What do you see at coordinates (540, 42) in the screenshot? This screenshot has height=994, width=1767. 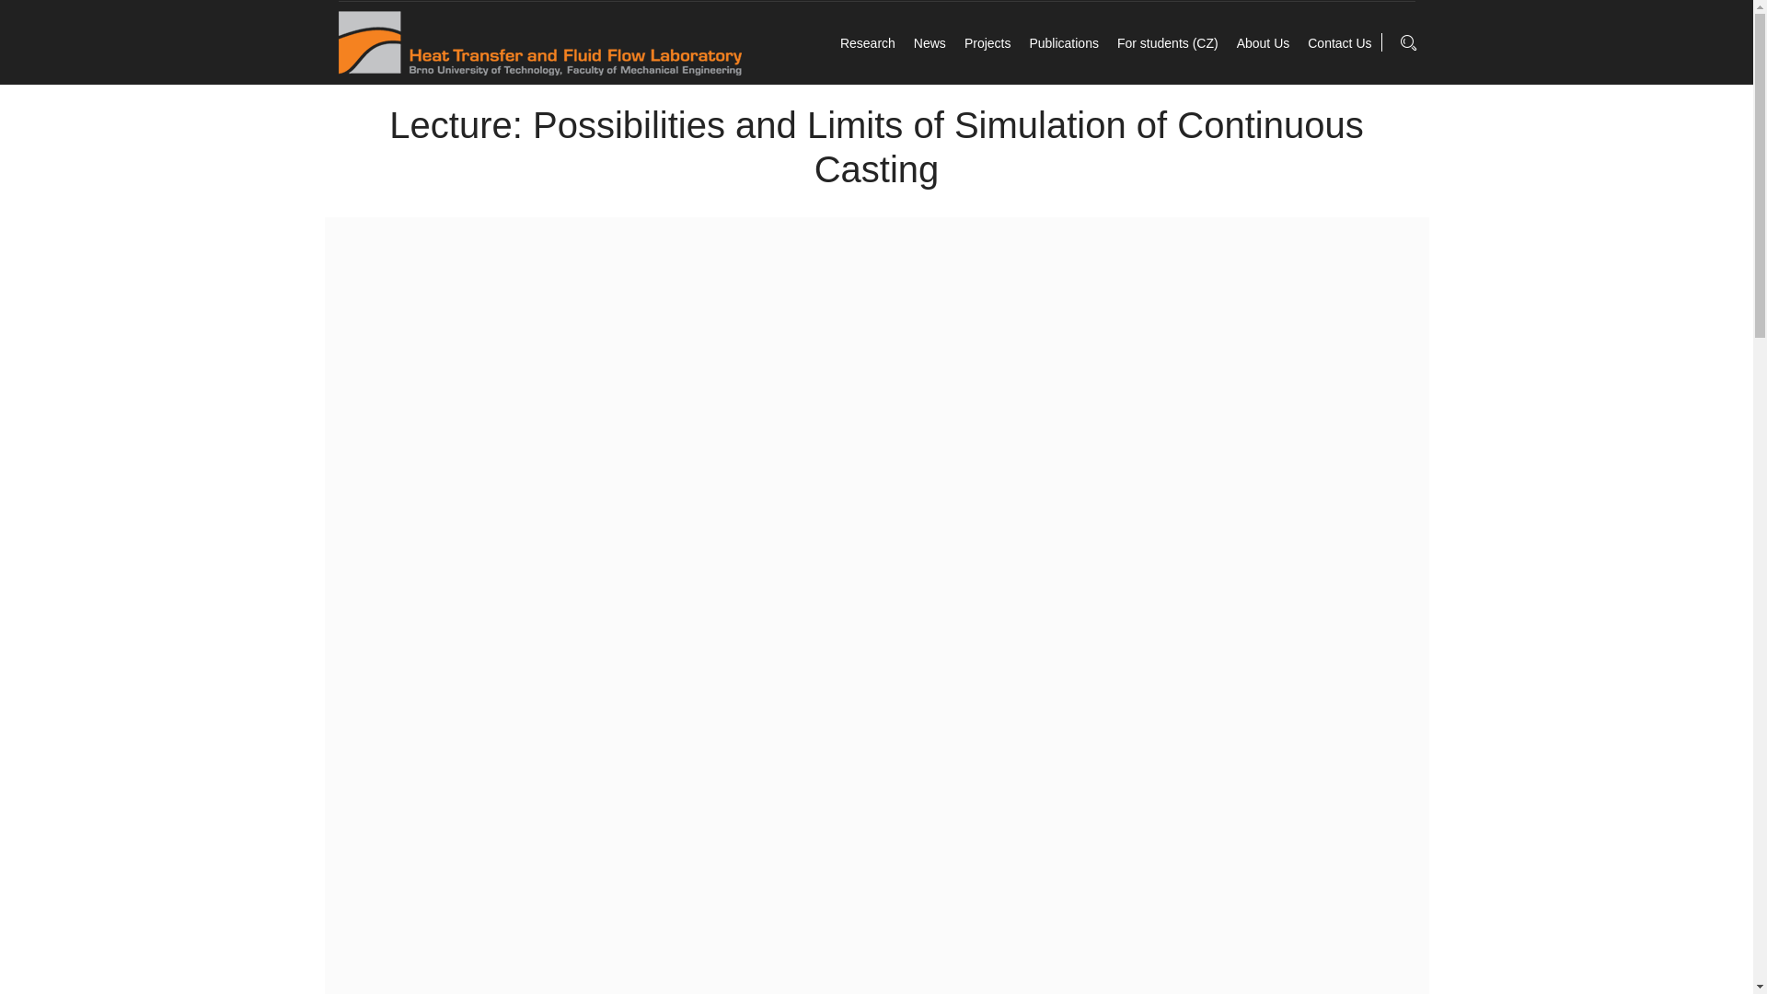 I see `Heat Transfer and Fluid Flow Laboratory` at bounding box center [540, 42].